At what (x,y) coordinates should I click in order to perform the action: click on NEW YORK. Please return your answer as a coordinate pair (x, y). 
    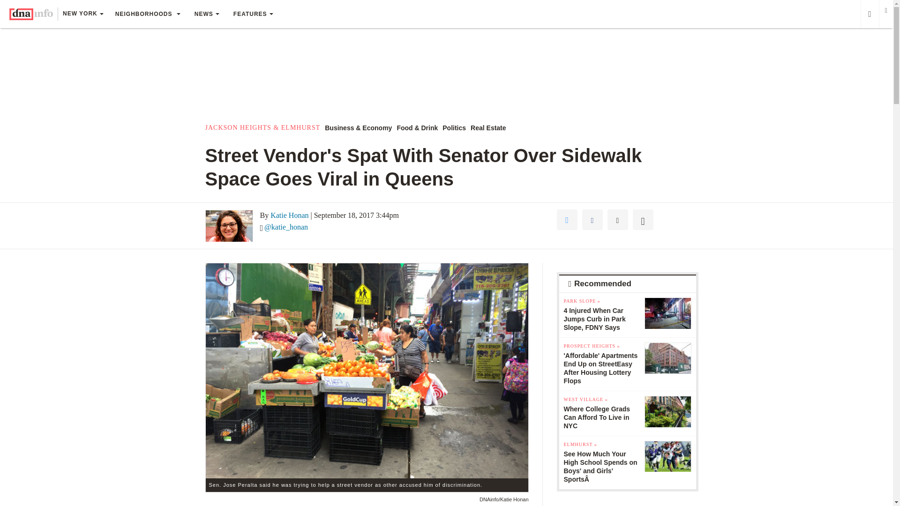
    Looking at the image, I should click on (82, 15).